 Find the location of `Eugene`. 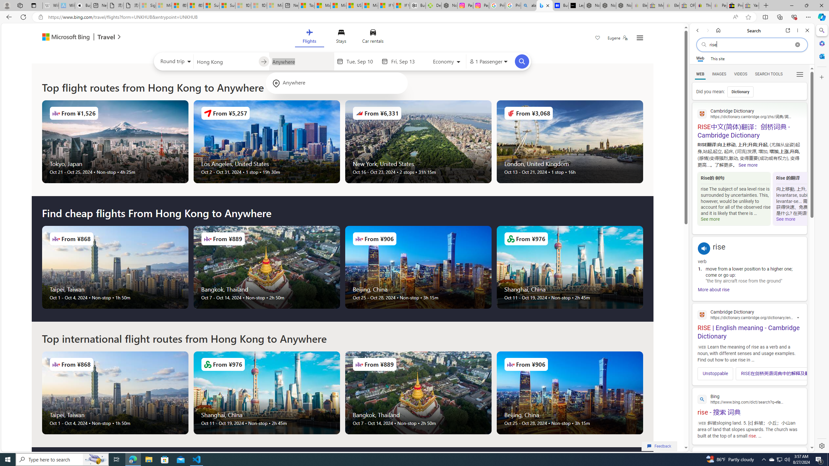

Eugene is located at coordinates (618, 38).